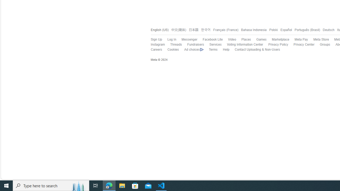 The image size is (340, 191). I want to click on Help, so click(226, 50).